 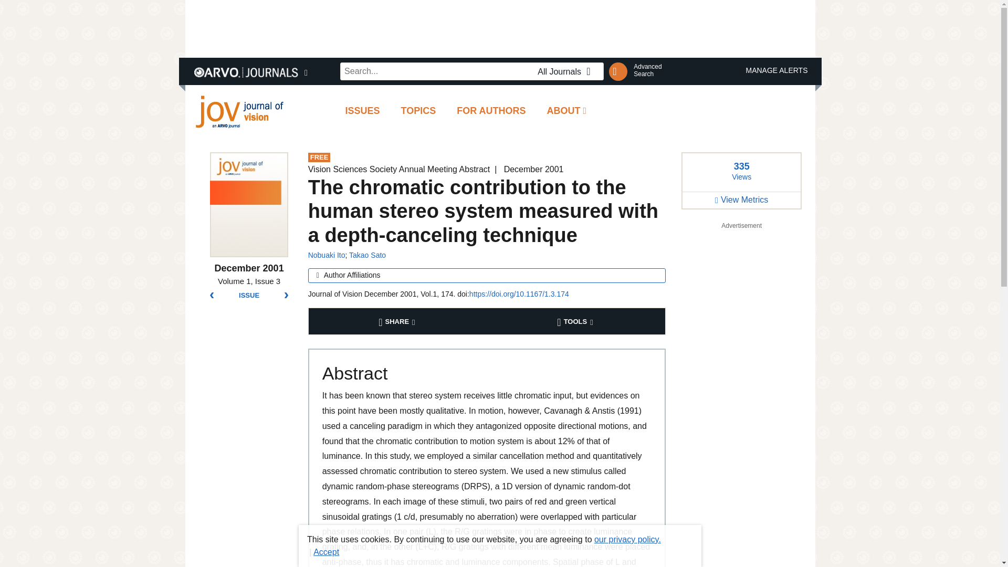 What do you see at coordinates (647, 70) in the screenshot?
I see `Takao Sato` at bounding box center [647, 70].